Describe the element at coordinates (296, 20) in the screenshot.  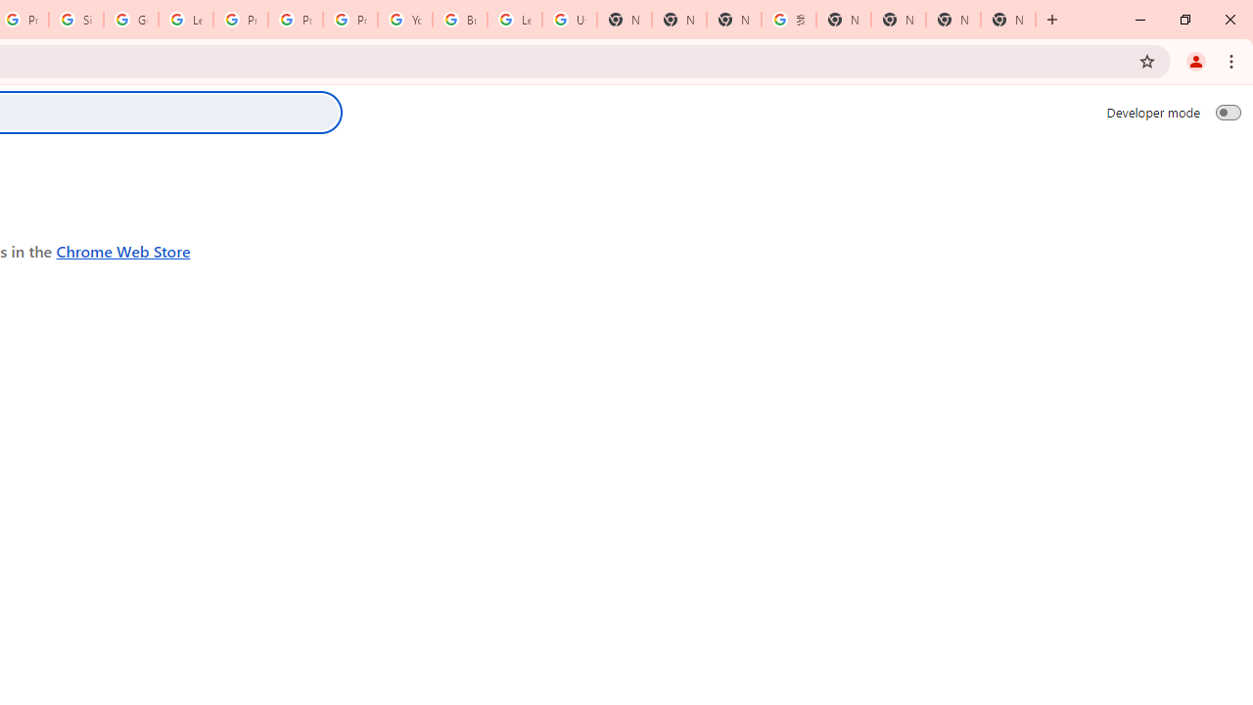
I see `Privacy Help Center - Policies Help` at that location.